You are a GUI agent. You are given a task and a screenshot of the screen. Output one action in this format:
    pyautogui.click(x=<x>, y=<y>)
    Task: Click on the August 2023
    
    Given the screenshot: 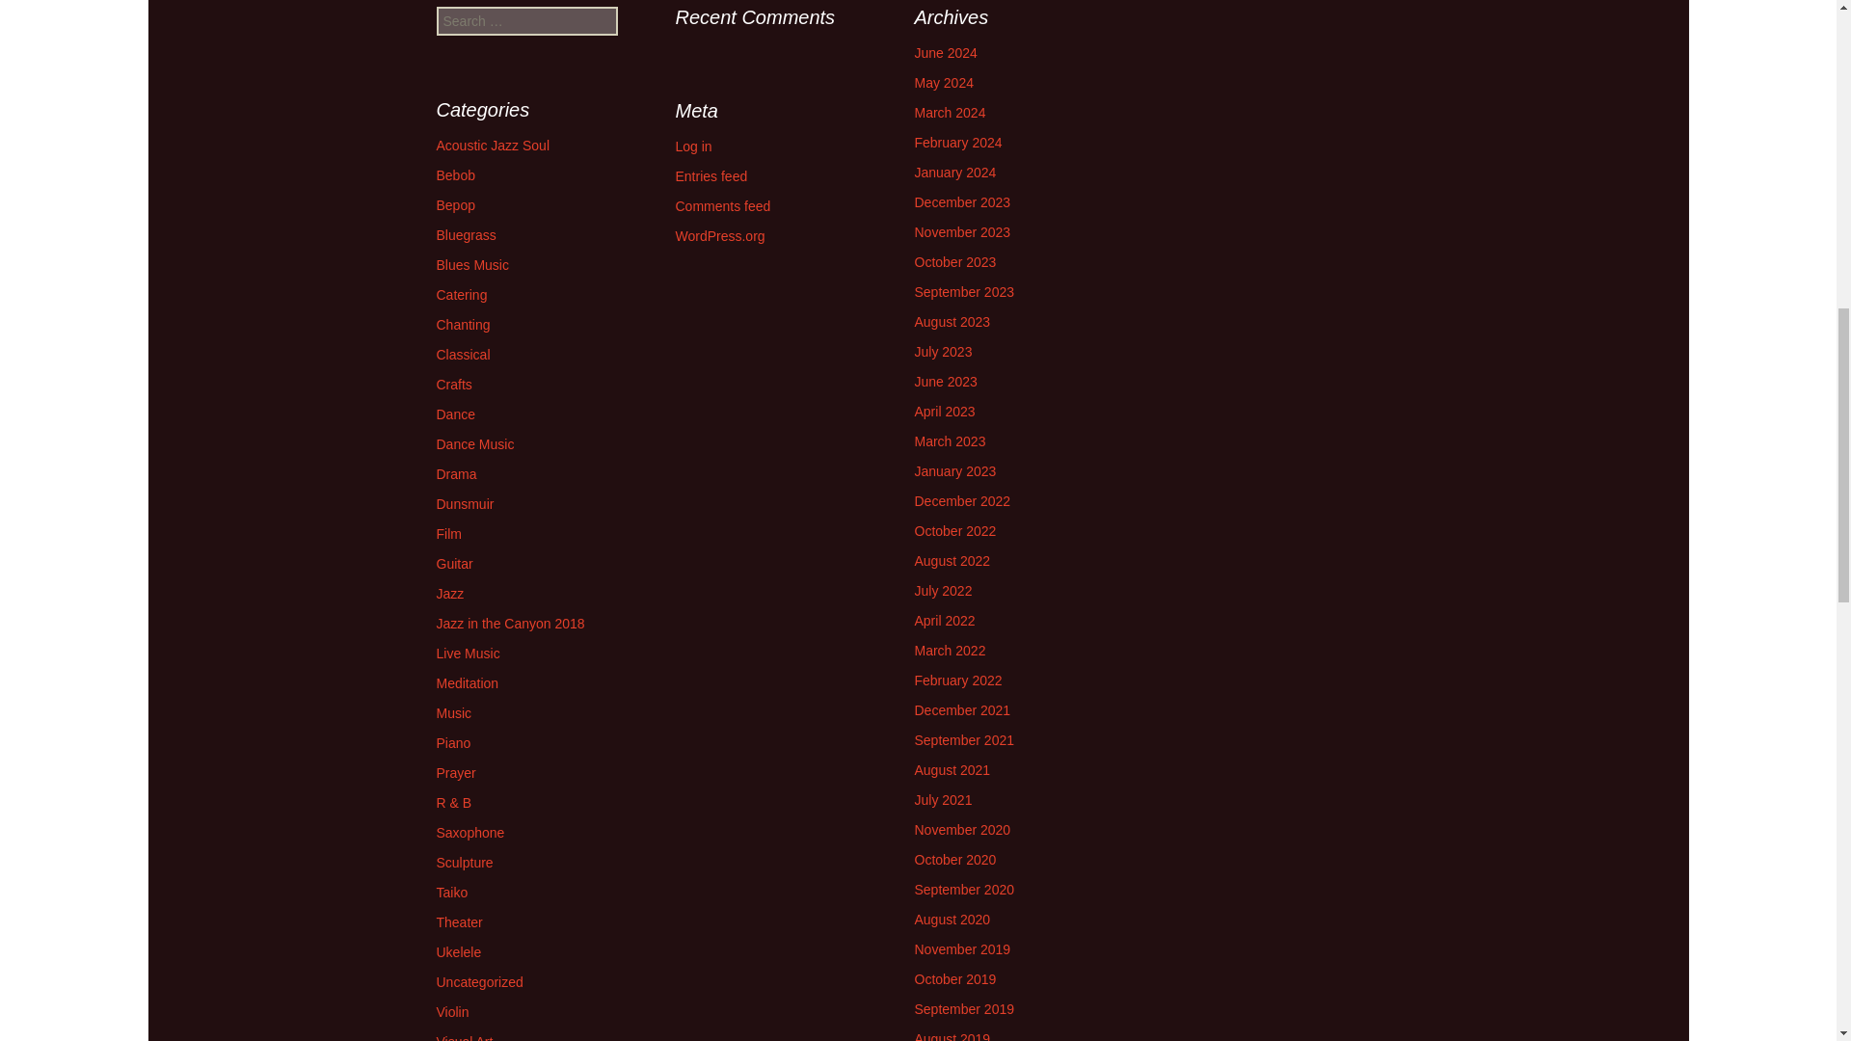 What is the action you would take?
    pyautogui.click(x=952, y=322)
    